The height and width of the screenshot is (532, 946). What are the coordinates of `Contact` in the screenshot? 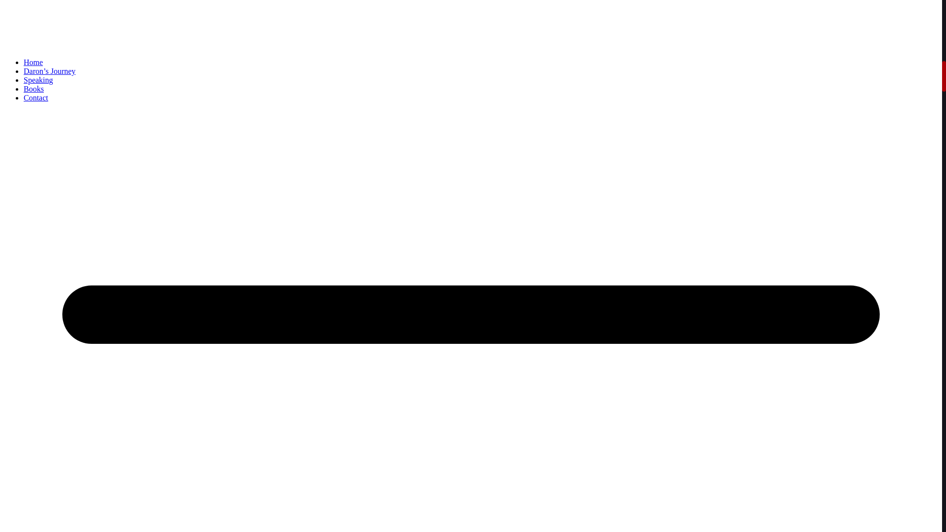 It's located at (35, 98).